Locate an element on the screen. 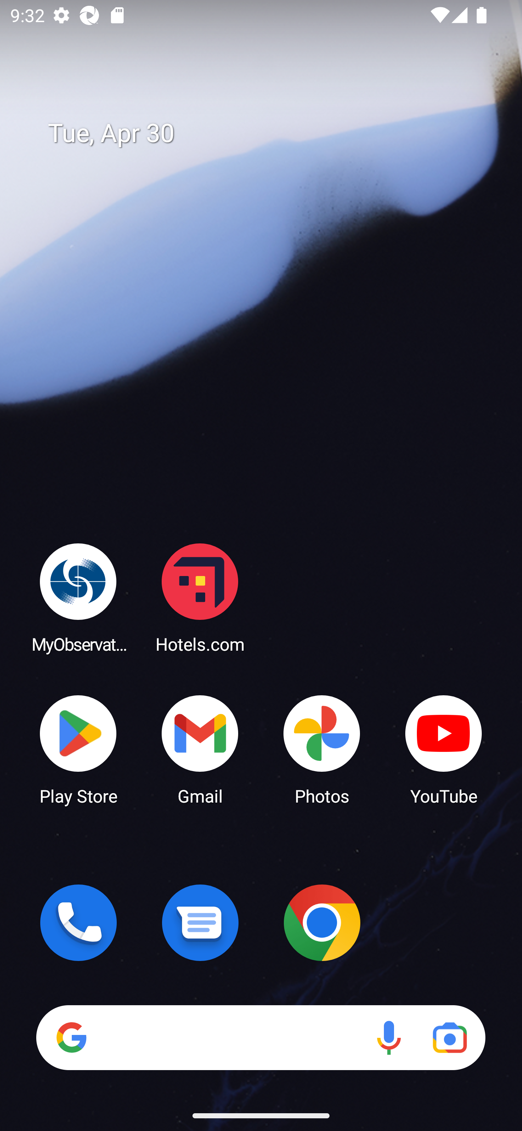  Tue, Apr 30 is located at coordinates (271, 133).